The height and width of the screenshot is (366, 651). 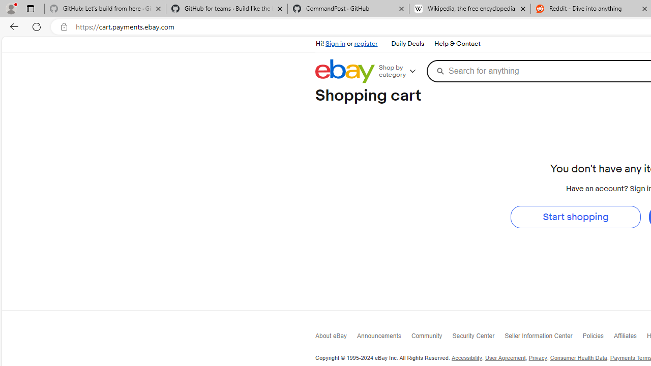 I want to click on eBay Home, so click(x=345, y=71).